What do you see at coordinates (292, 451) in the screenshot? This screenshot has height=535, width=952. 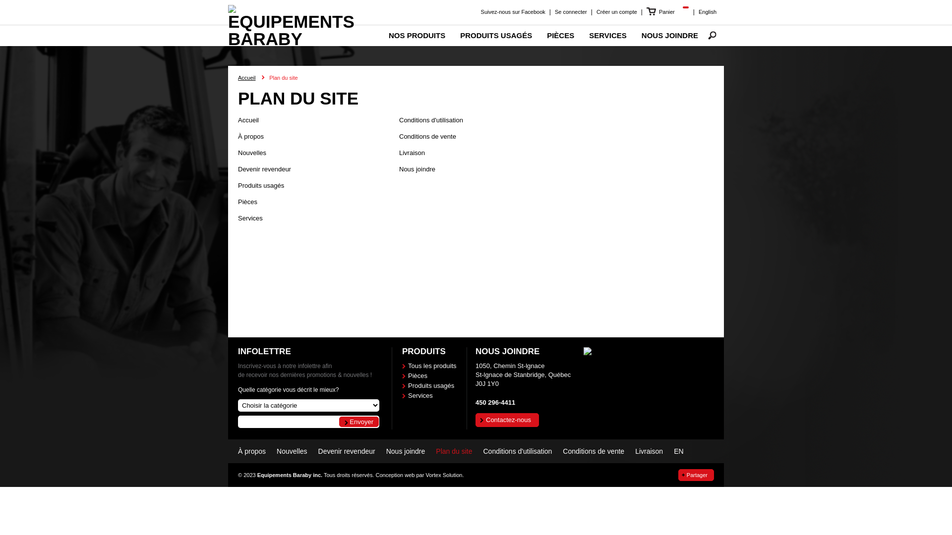 I see `Nouvelles` at bounding box center [292, 451].